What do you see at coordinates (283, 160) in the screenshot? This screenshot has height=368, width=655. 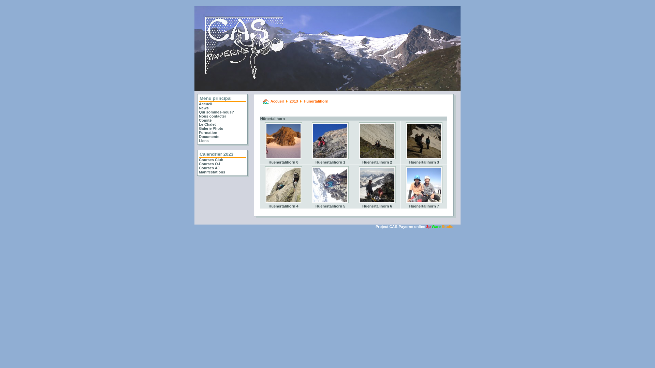 I see `Huenertalihorn 0` at bounding box center [283, 160].